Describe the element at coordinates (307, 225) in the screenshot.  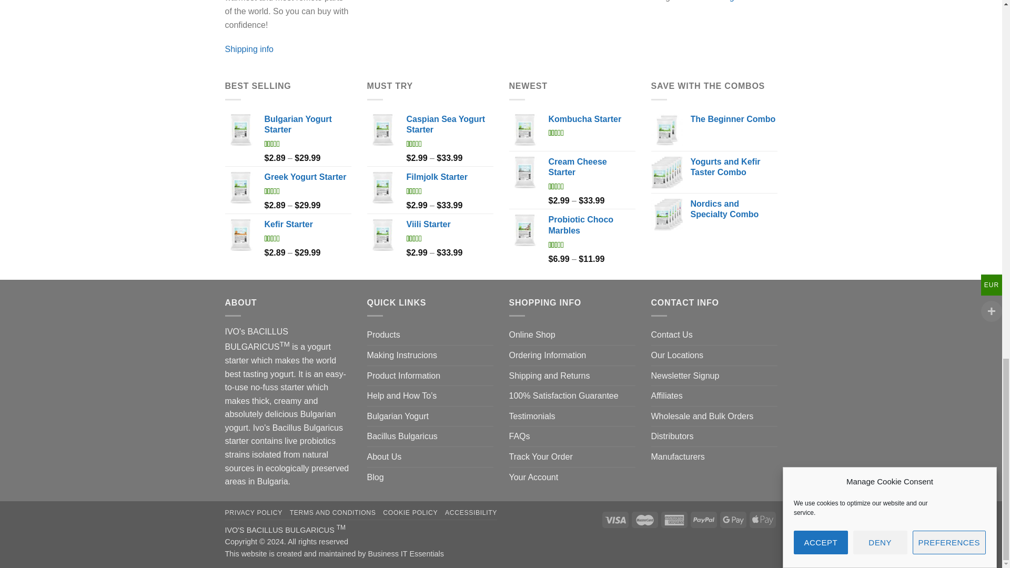
I see `Kefir Starter` at that location.